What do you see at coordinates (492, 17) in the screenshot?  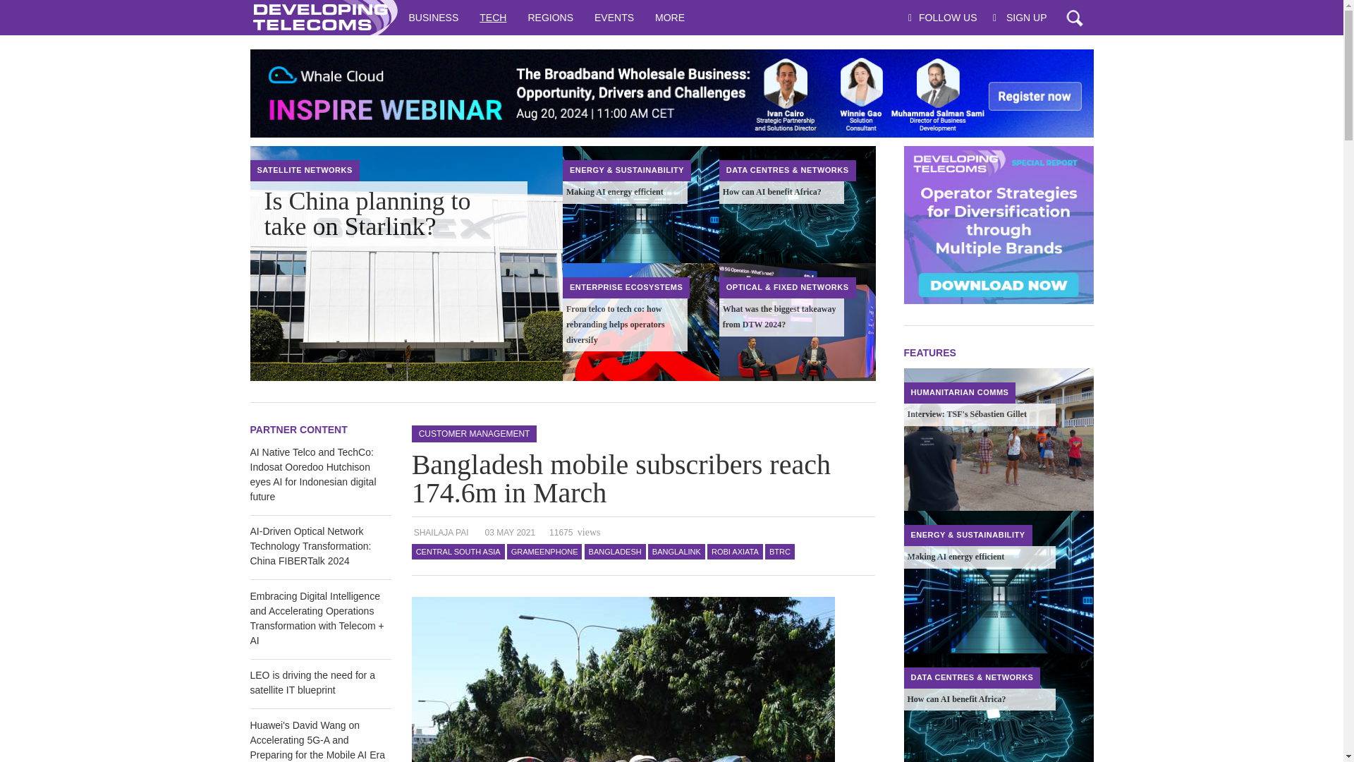 I see `TECH` at bounding box center [492, 17].